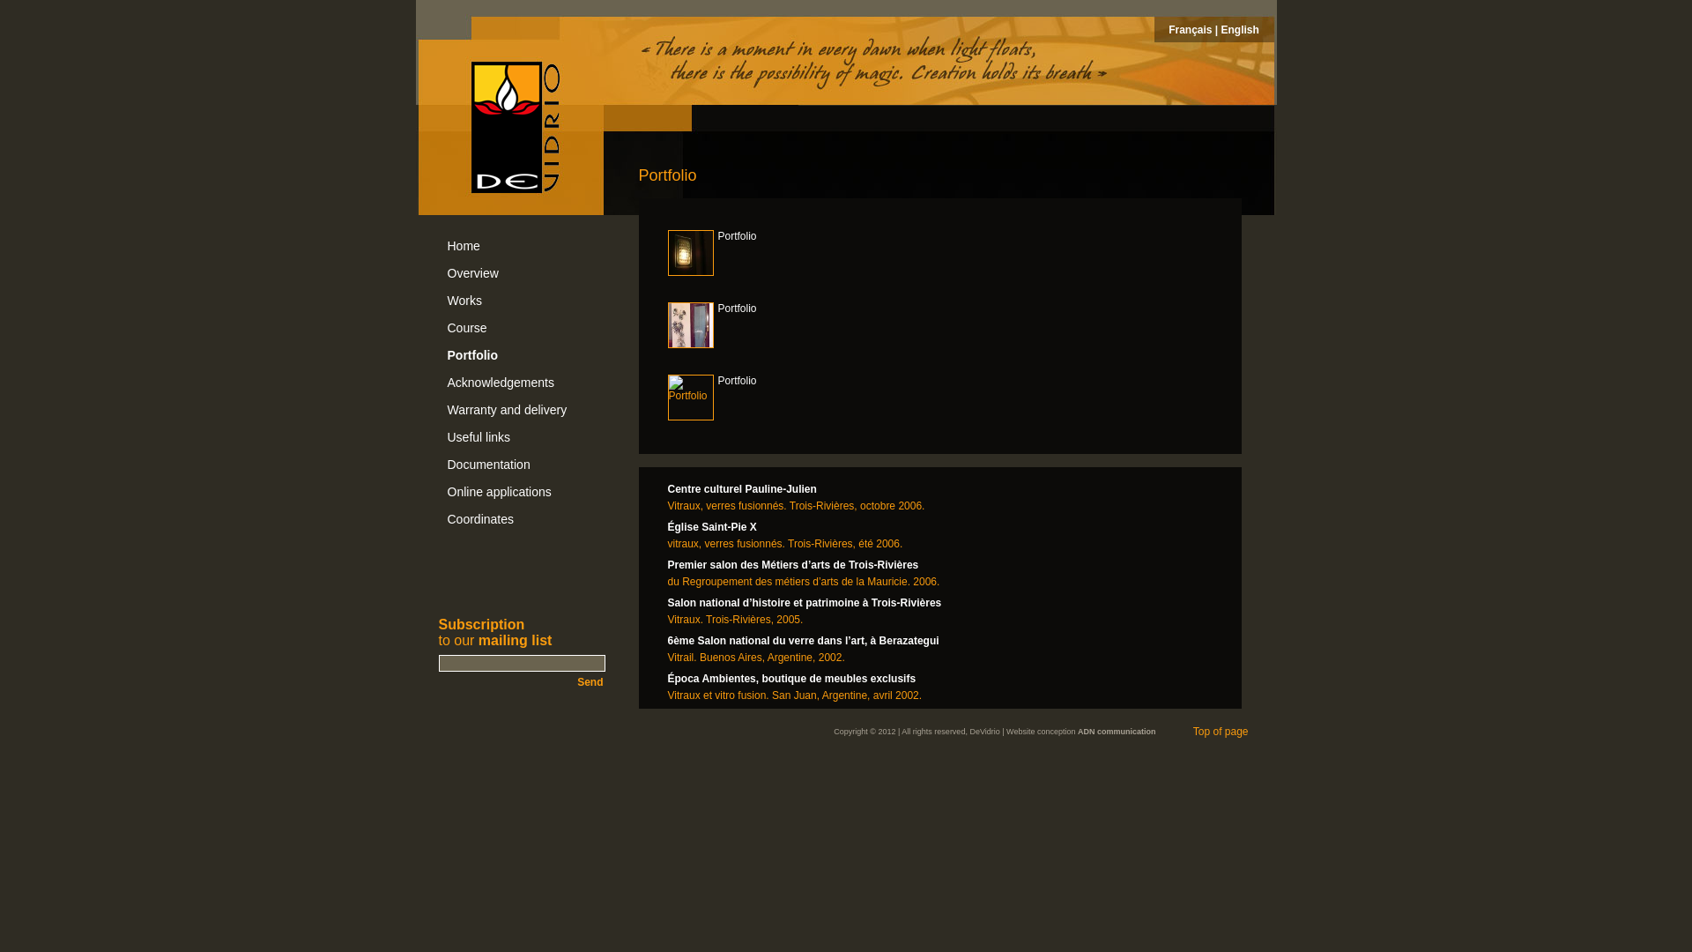 The image size is (1692, 952). What do you see at coordinates (1225, 732) in the screenshot?
I see `Top of page` at bounding box center [1225, 732].